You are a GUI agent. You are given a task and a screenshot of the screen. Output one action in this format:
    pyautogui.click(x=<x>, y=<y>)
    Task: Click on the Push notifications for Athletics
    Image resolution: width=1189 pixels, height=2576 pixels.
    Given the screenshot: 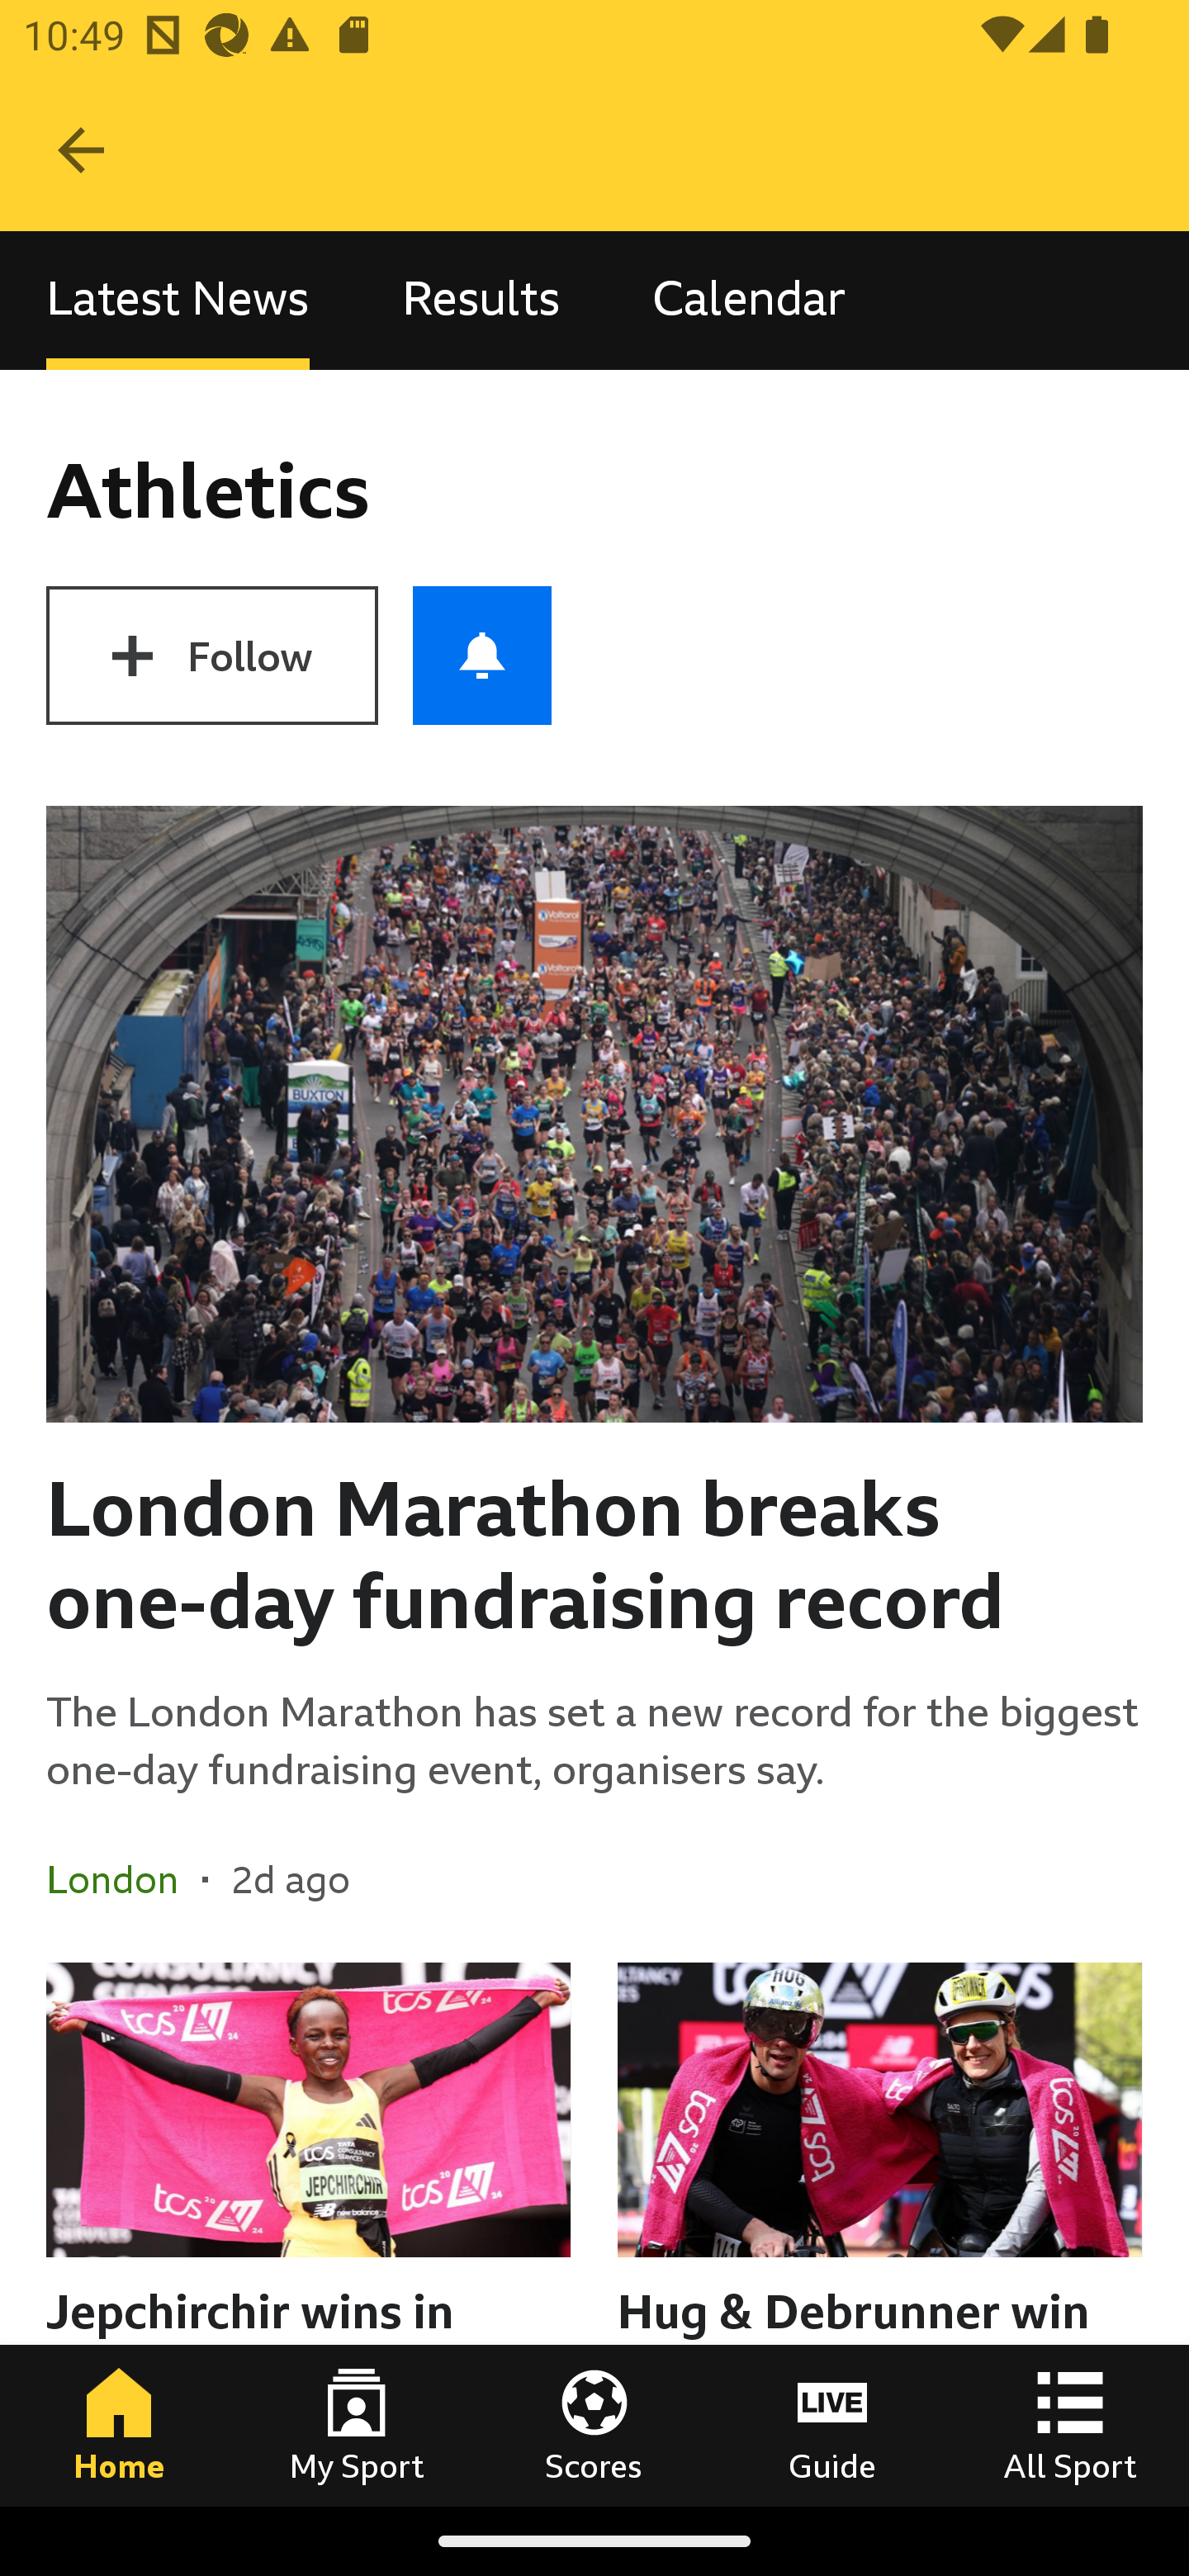 What is the action you would take?
    pyautogui.click(x=482, y=656)
    